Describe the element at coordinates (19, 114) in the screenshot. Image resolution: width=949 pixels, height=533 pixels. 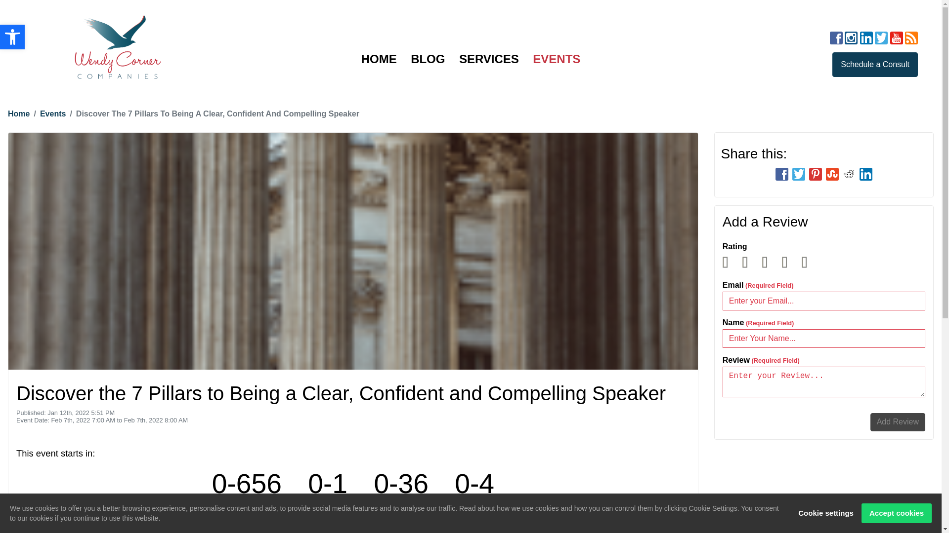
I see `Home` at that location.